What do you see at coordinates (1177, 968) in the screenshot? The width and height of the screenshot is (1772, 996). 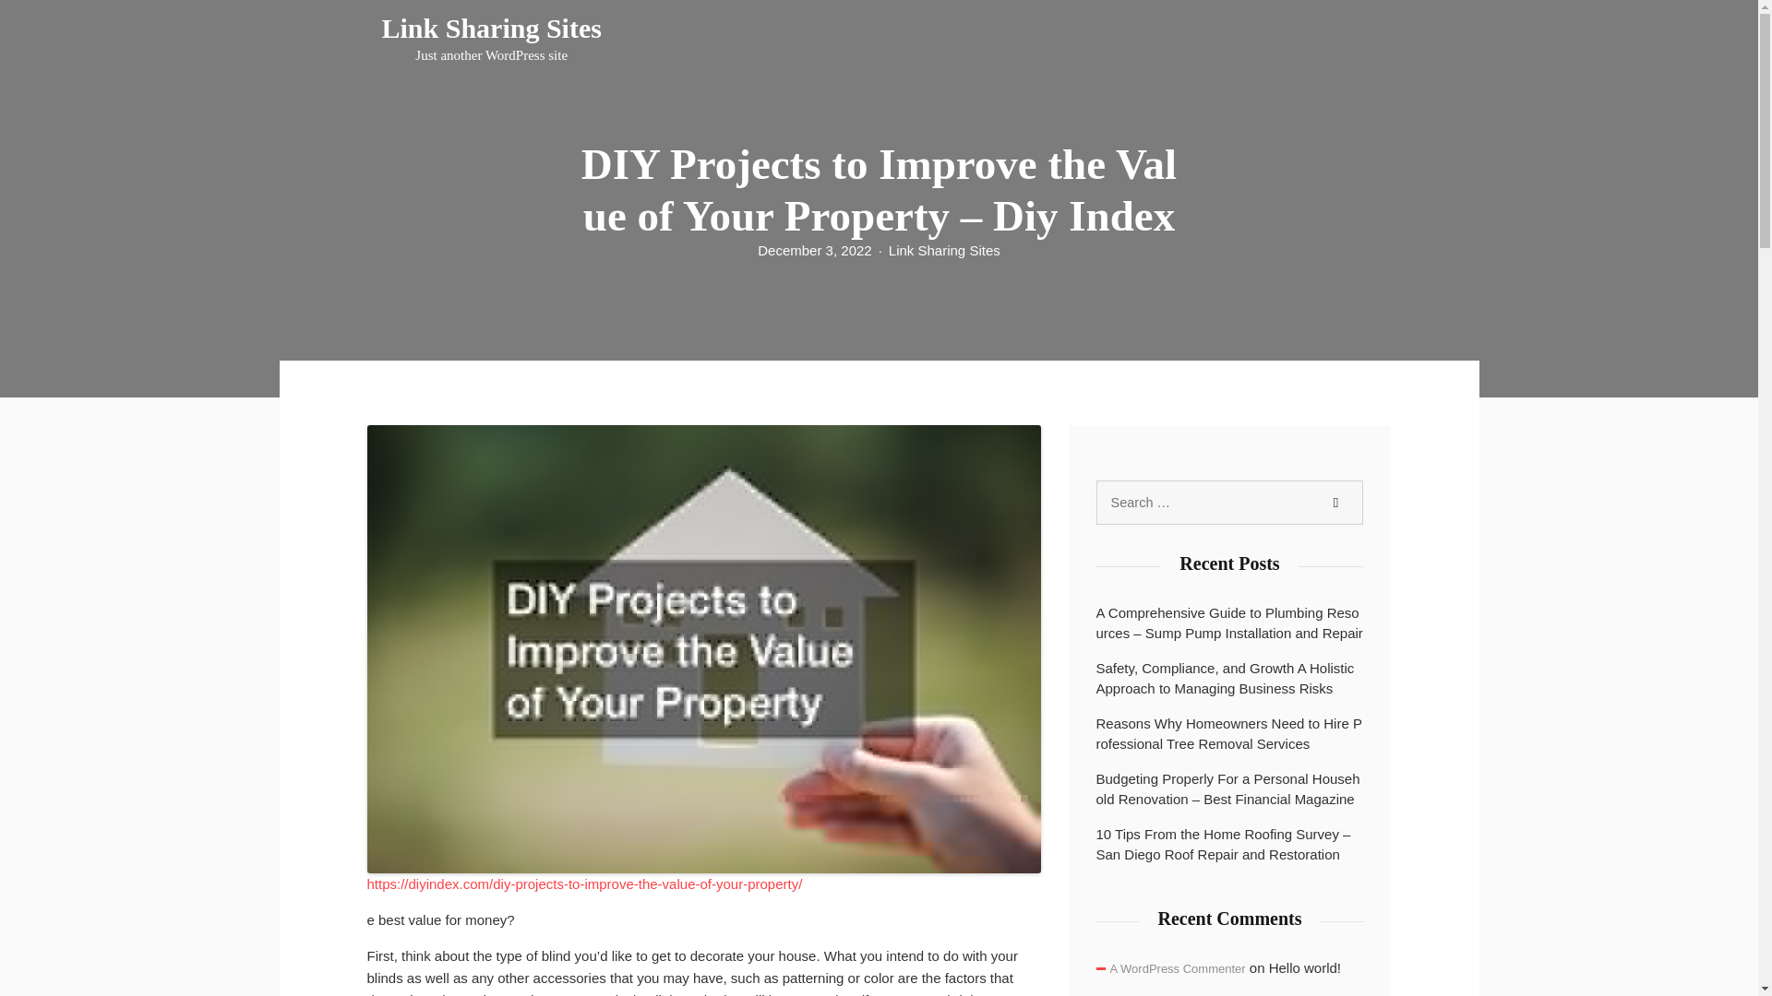 I see `Link Sharing Sites` at bounding box center [1177, 968].